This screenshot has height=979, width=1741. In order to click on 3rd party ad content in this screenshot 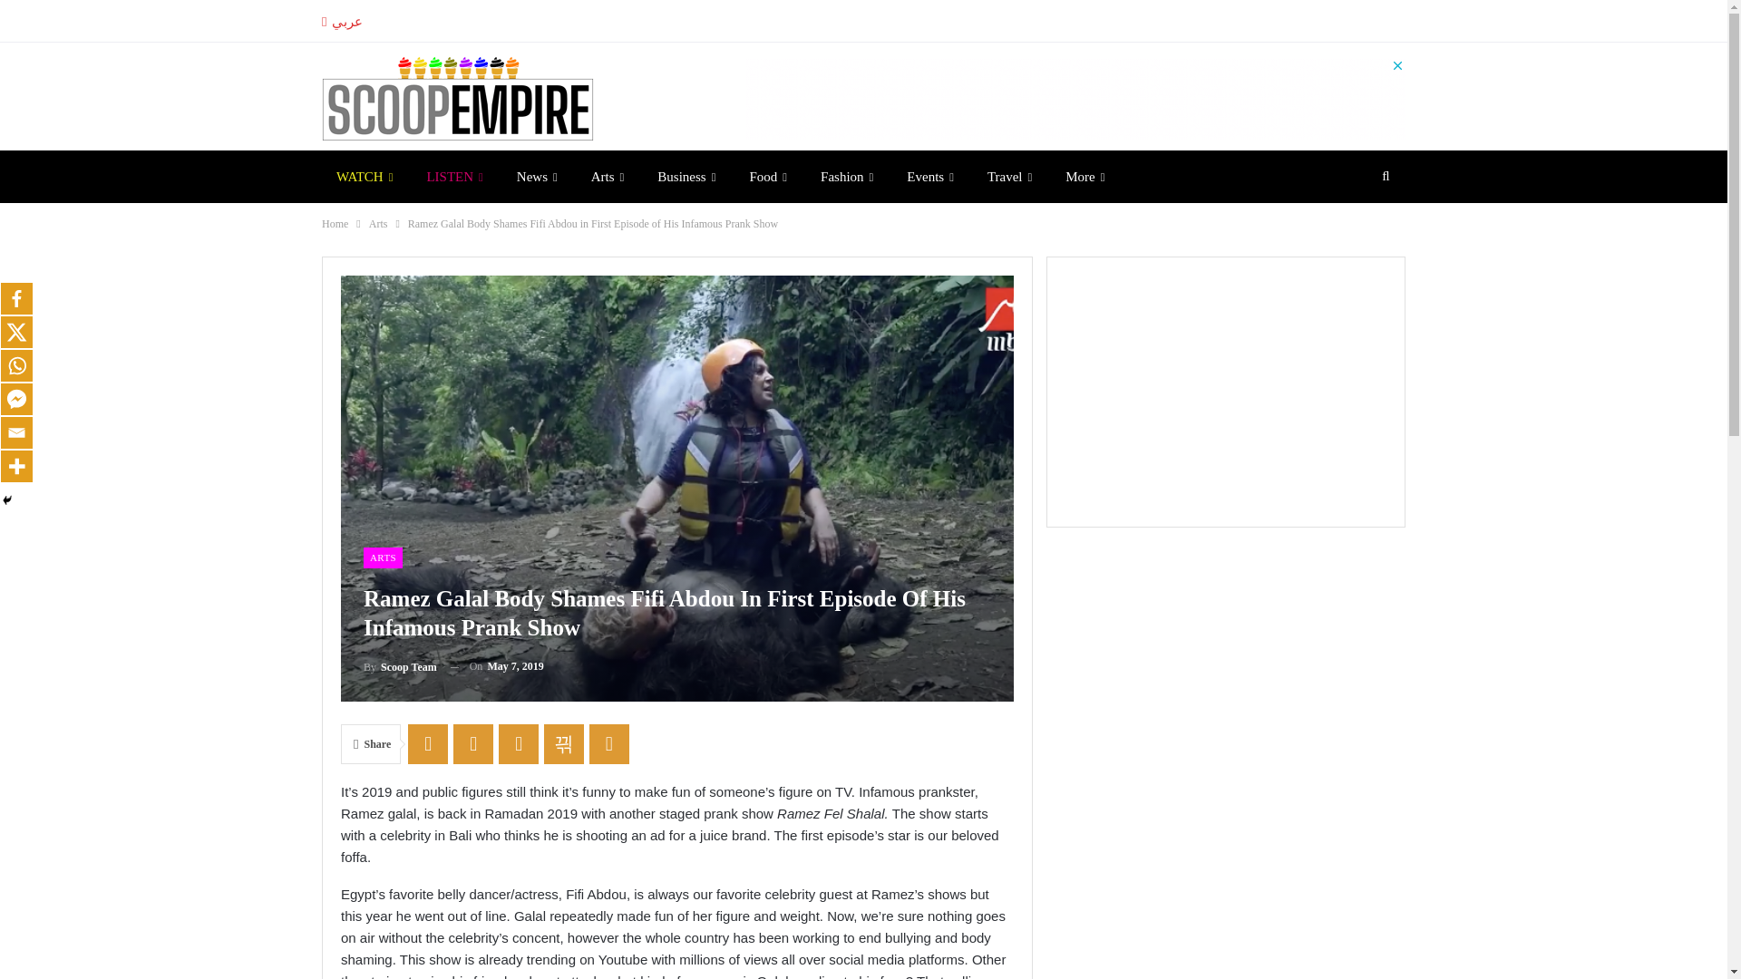, I will do `click(1075, 98)`.